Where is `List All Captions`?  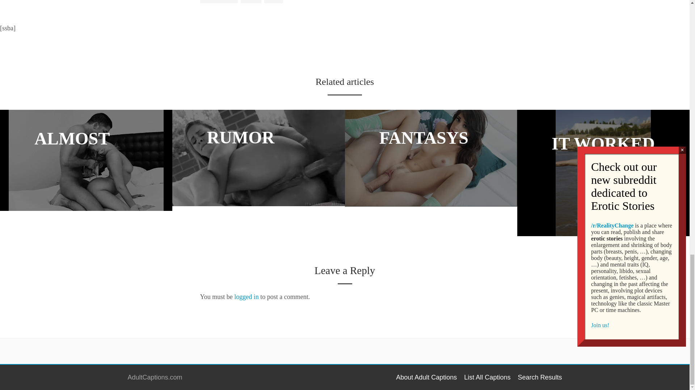 List All Captions is located at coordinates (487, 377).